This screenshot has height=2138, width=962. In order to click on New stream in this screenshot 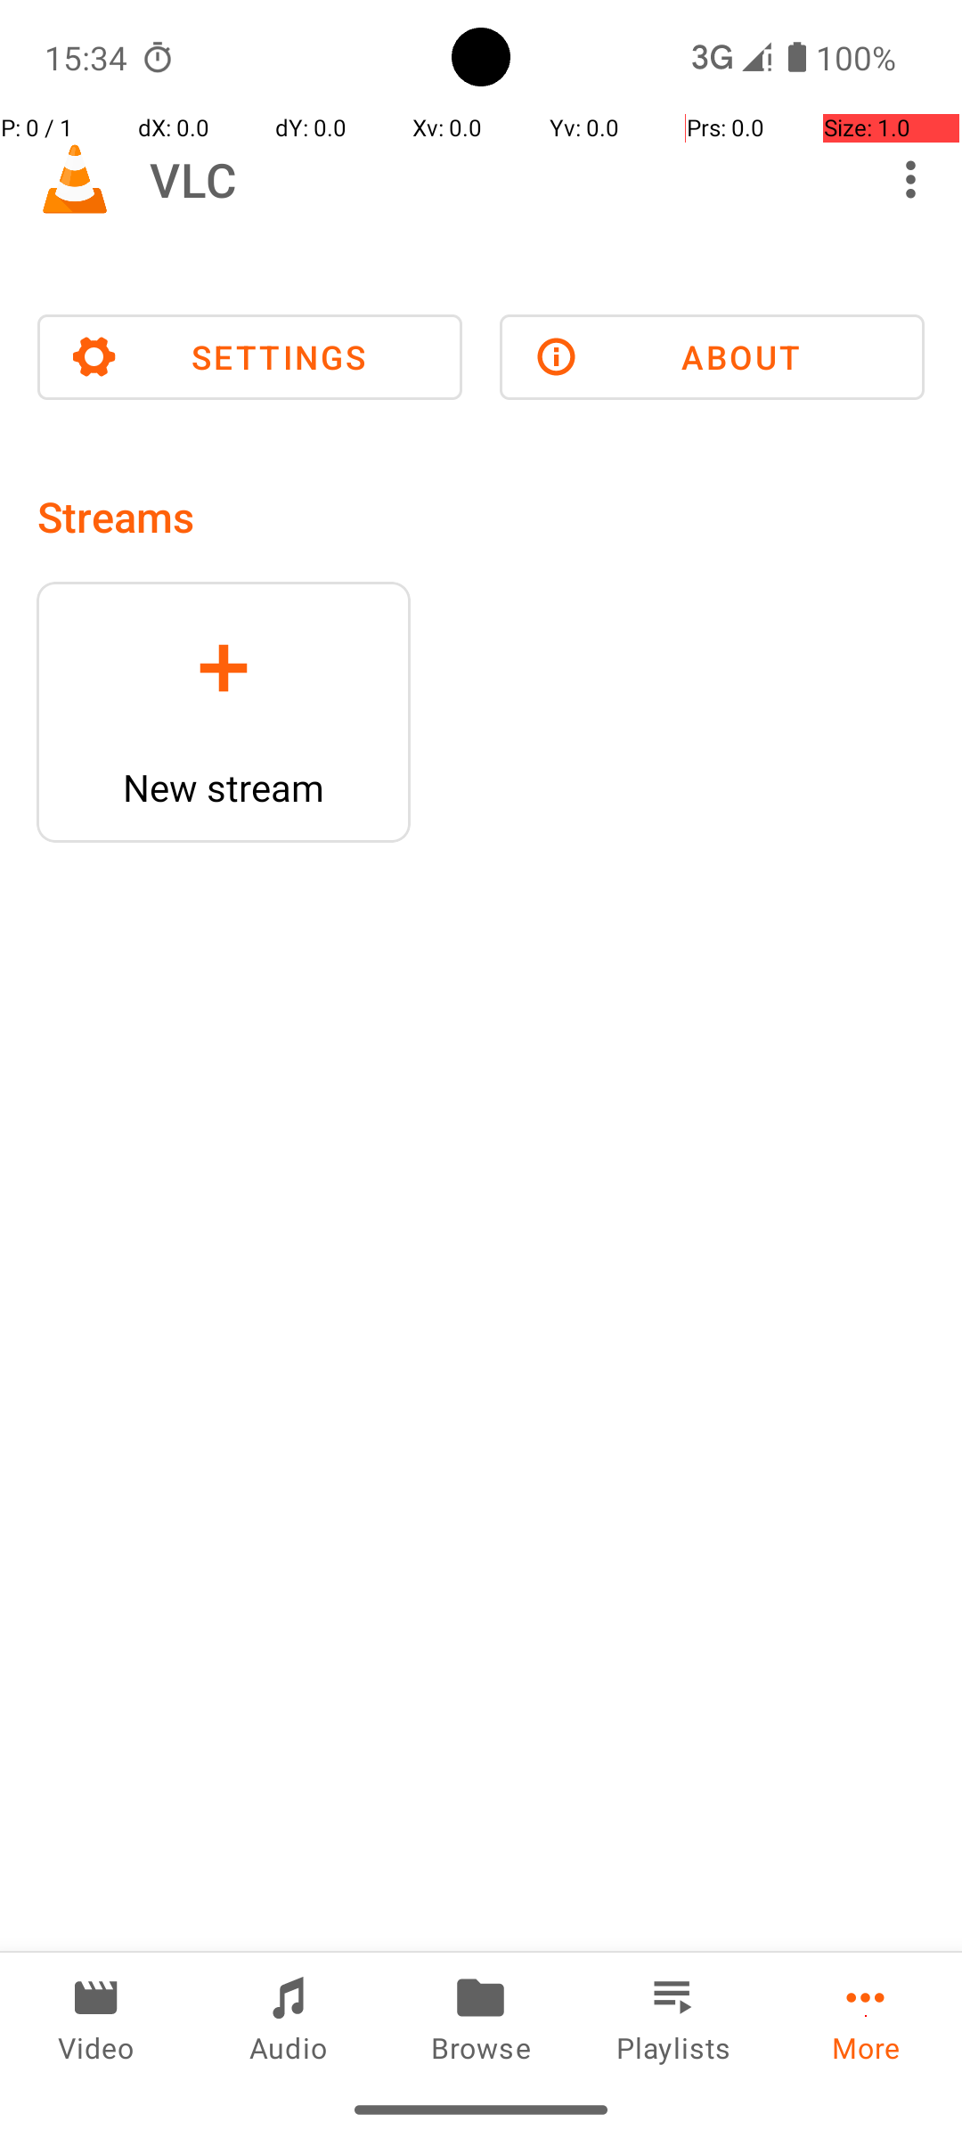, I will do `click(224, 787)`.